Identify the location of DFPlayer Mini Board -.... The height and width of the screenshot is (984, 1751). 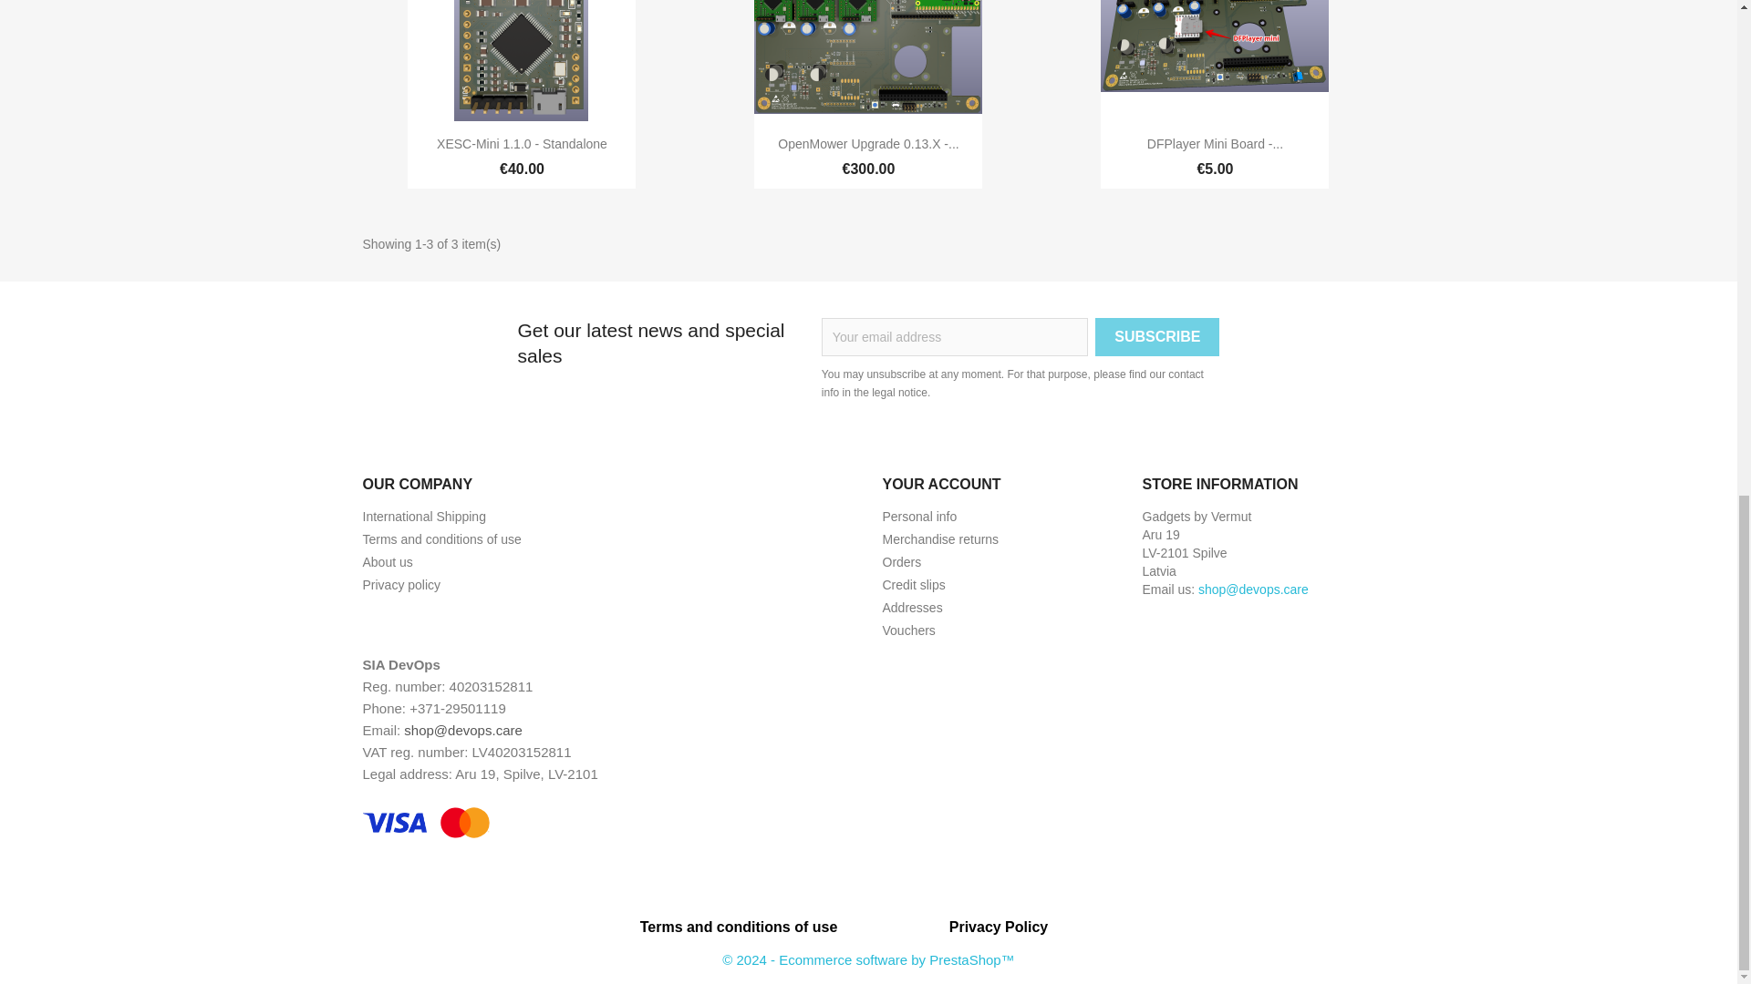
(1215, 144).